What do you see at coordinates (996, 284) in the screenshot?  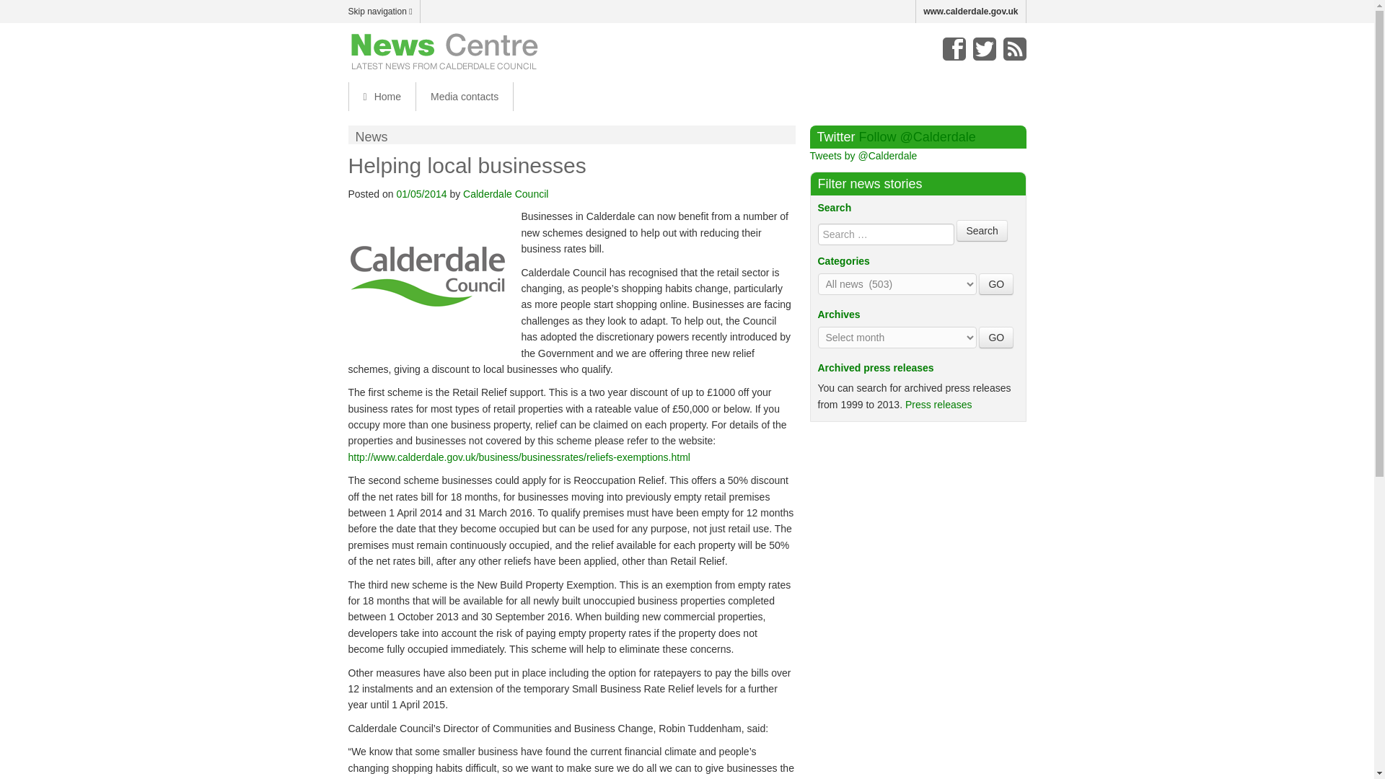 I see `GO` at bounding box center [996, 284].